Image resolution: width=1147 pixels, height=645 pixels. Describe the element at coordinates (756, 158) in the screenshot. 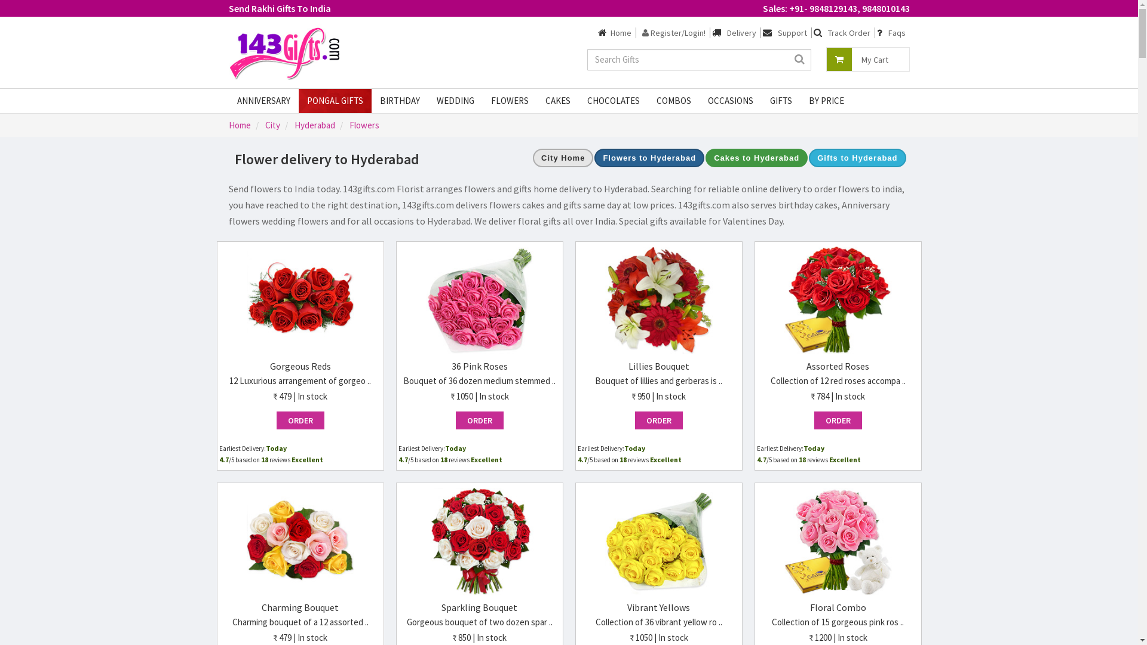

I see `Cakes to Hyderabad` at that location.